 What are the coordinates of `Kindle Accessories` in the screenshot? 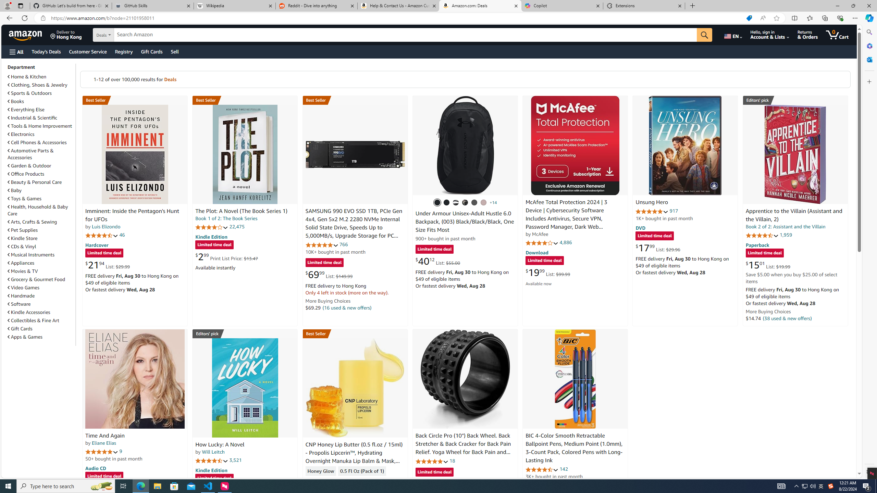 It's located at (29, 312).